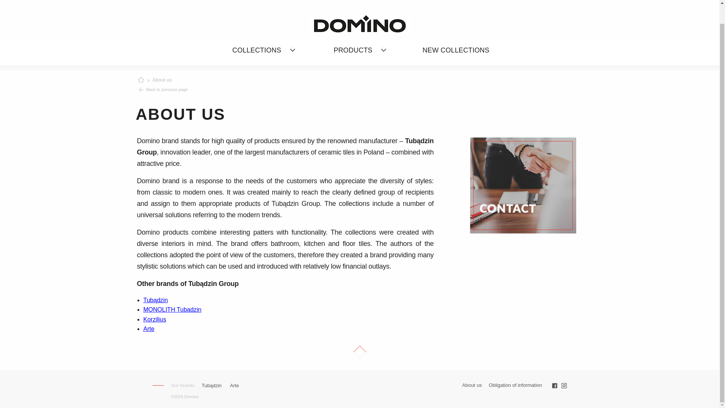  What do you see at coordinates (456, 50) in the screenshot?
I see `NEW COLLECTIONS` at bounding box center [456, 50].